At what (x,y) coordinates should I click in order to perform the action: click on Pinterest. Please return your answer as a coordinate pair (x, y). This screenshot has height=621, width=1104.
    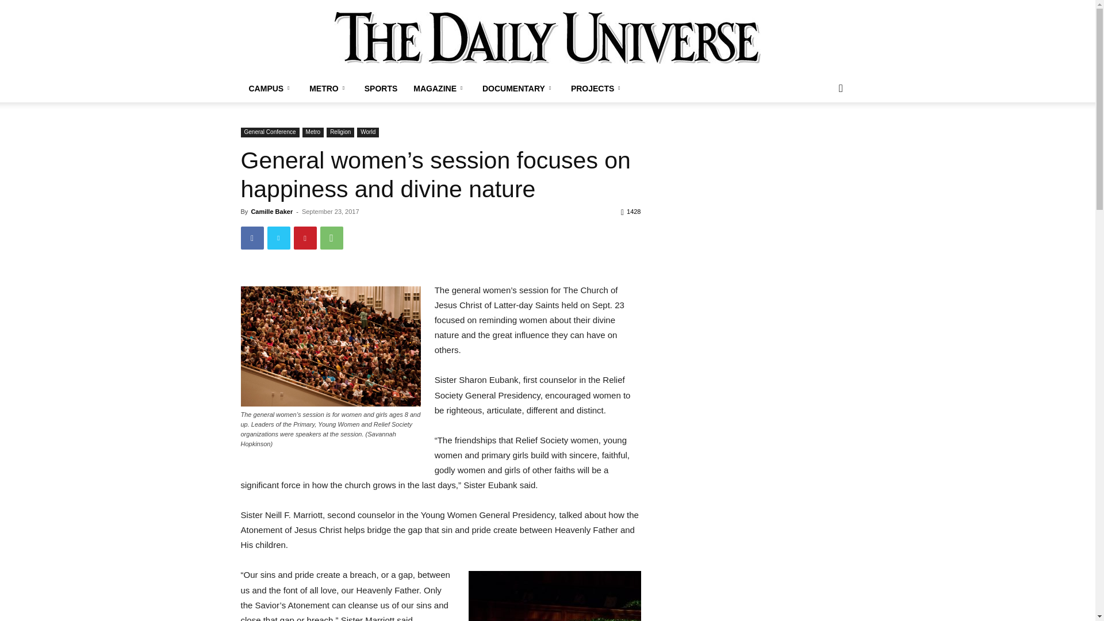
    Looking at the image, I should click on (305, 238).